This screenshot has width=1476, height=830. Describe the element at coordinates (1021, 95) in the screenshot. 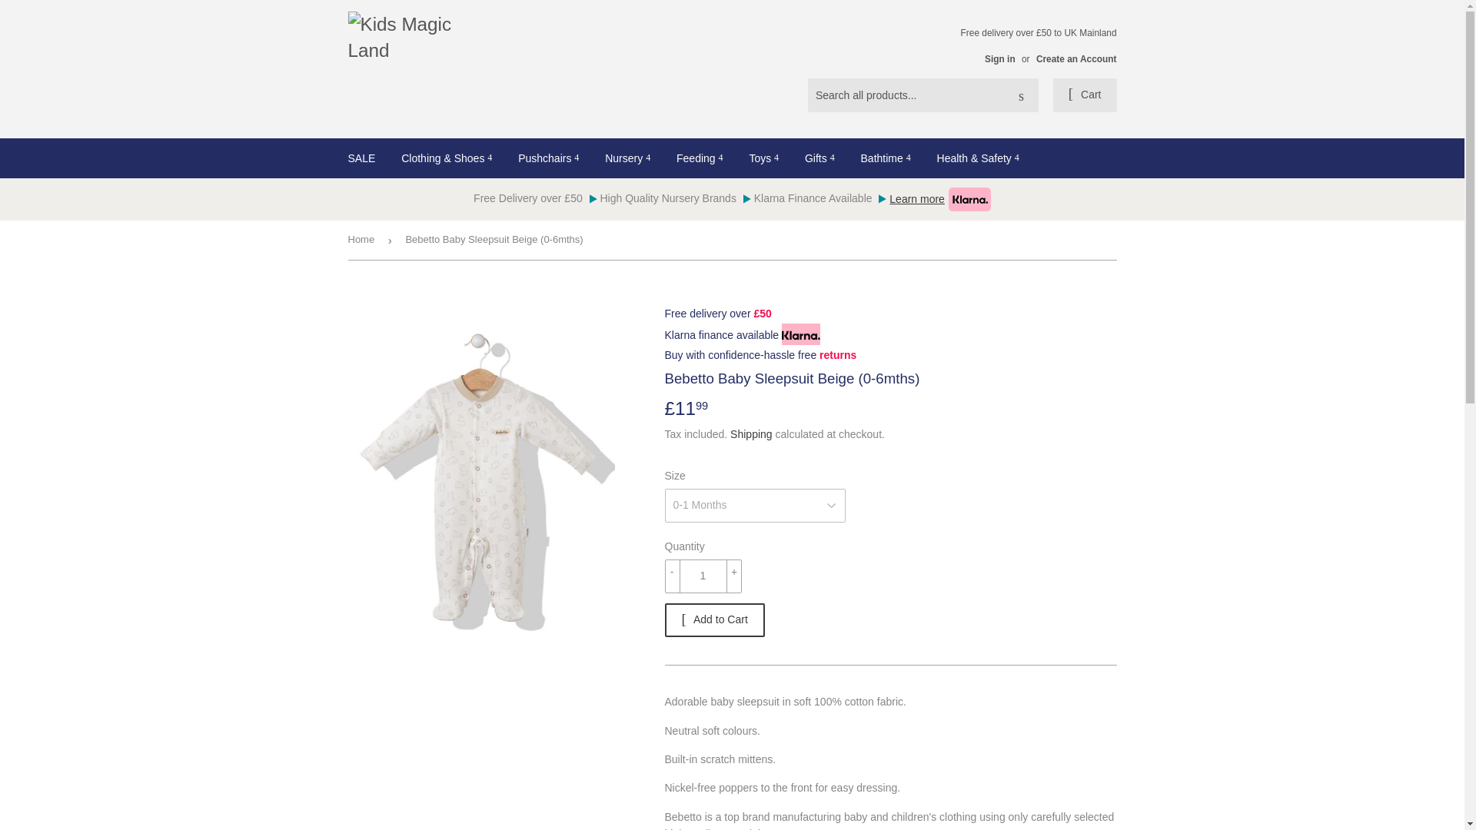

I see `Search` at that location.